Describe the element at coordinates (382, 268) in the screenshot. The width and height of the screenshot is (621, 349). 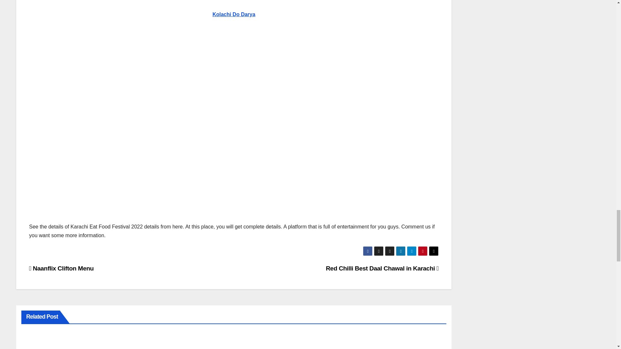
I see `Red Chilli Best Daal Chawal in Karachi` at that location.